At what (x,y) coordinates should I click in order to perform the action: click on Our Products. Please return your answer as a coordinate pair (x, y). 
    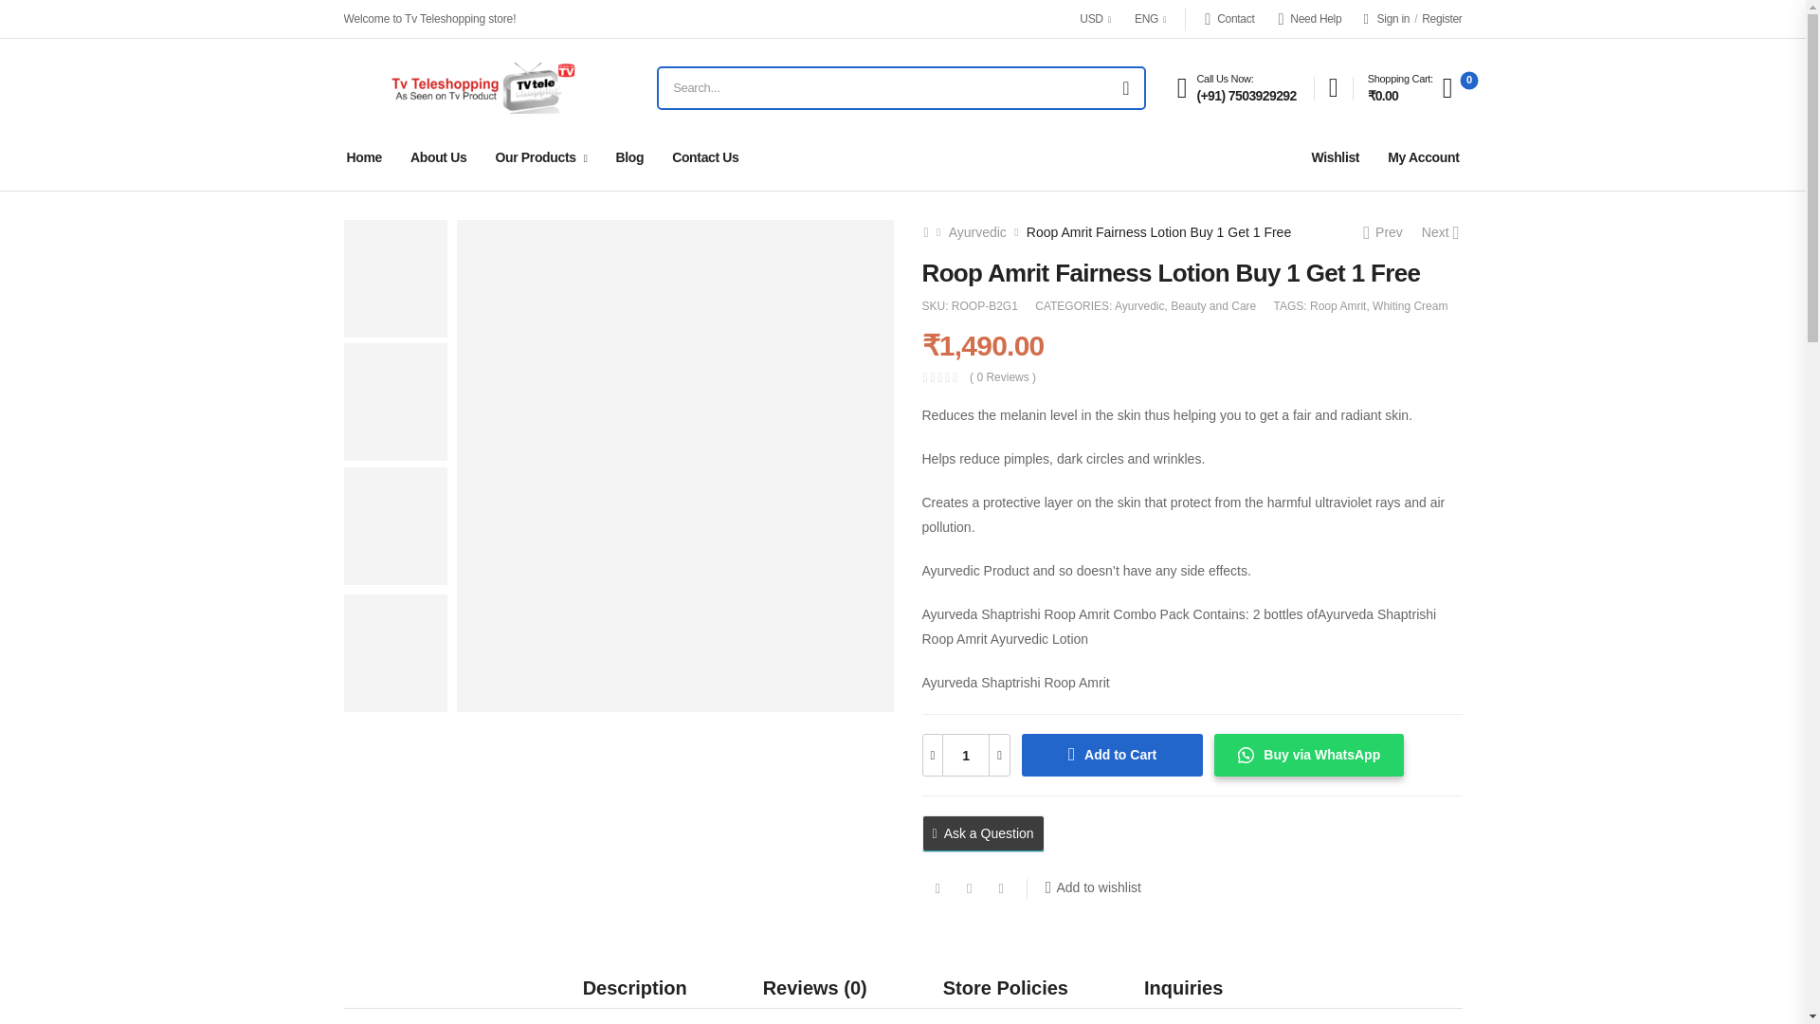
    Looking at the image, I should click on (540, 156).